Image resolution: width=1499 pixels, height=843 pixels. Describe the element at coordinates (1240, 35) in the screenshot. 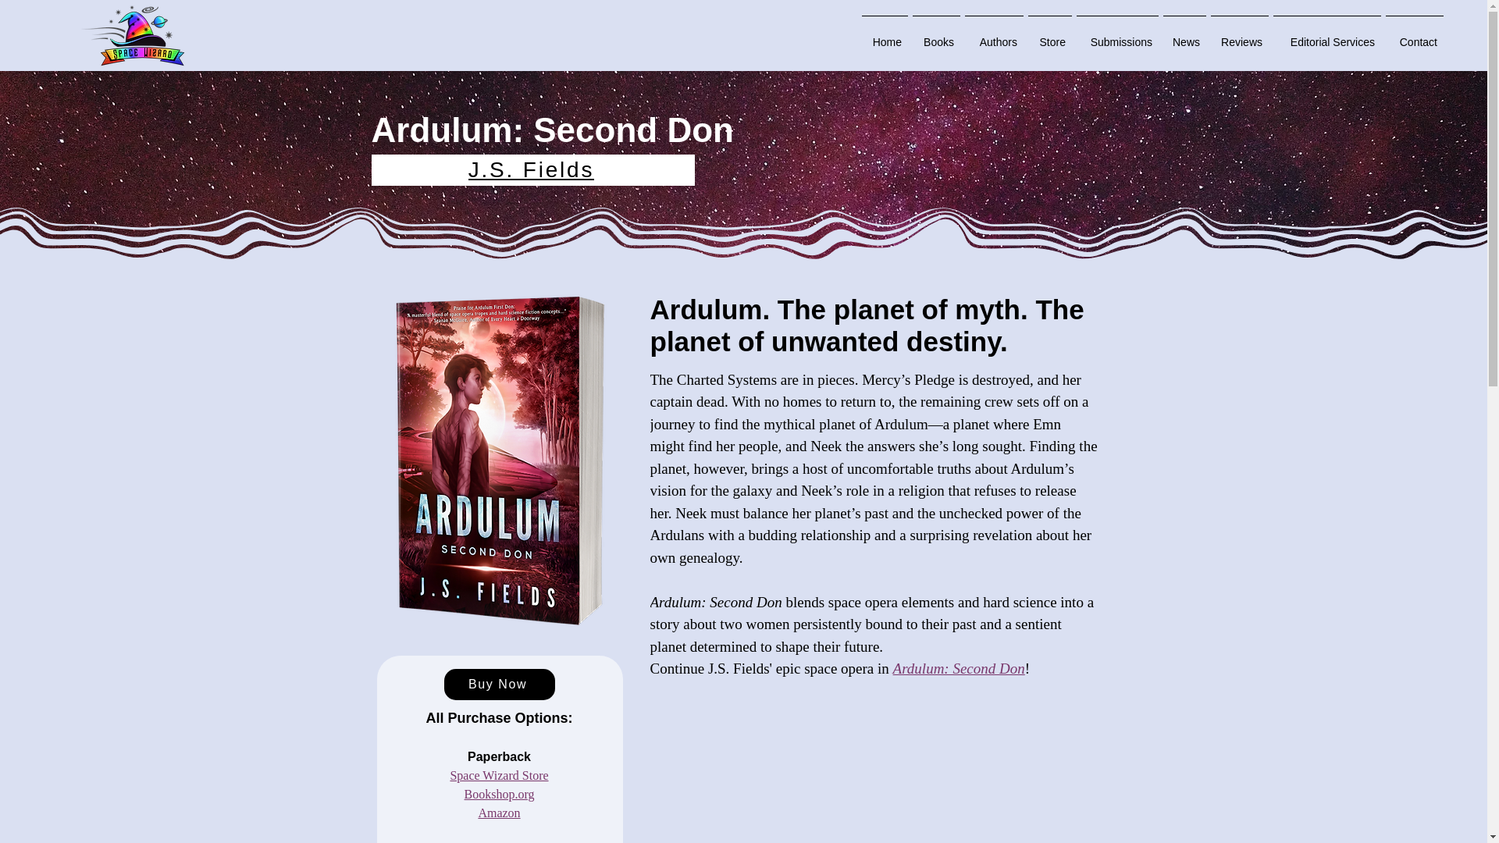

I see `Reviews` at that location.